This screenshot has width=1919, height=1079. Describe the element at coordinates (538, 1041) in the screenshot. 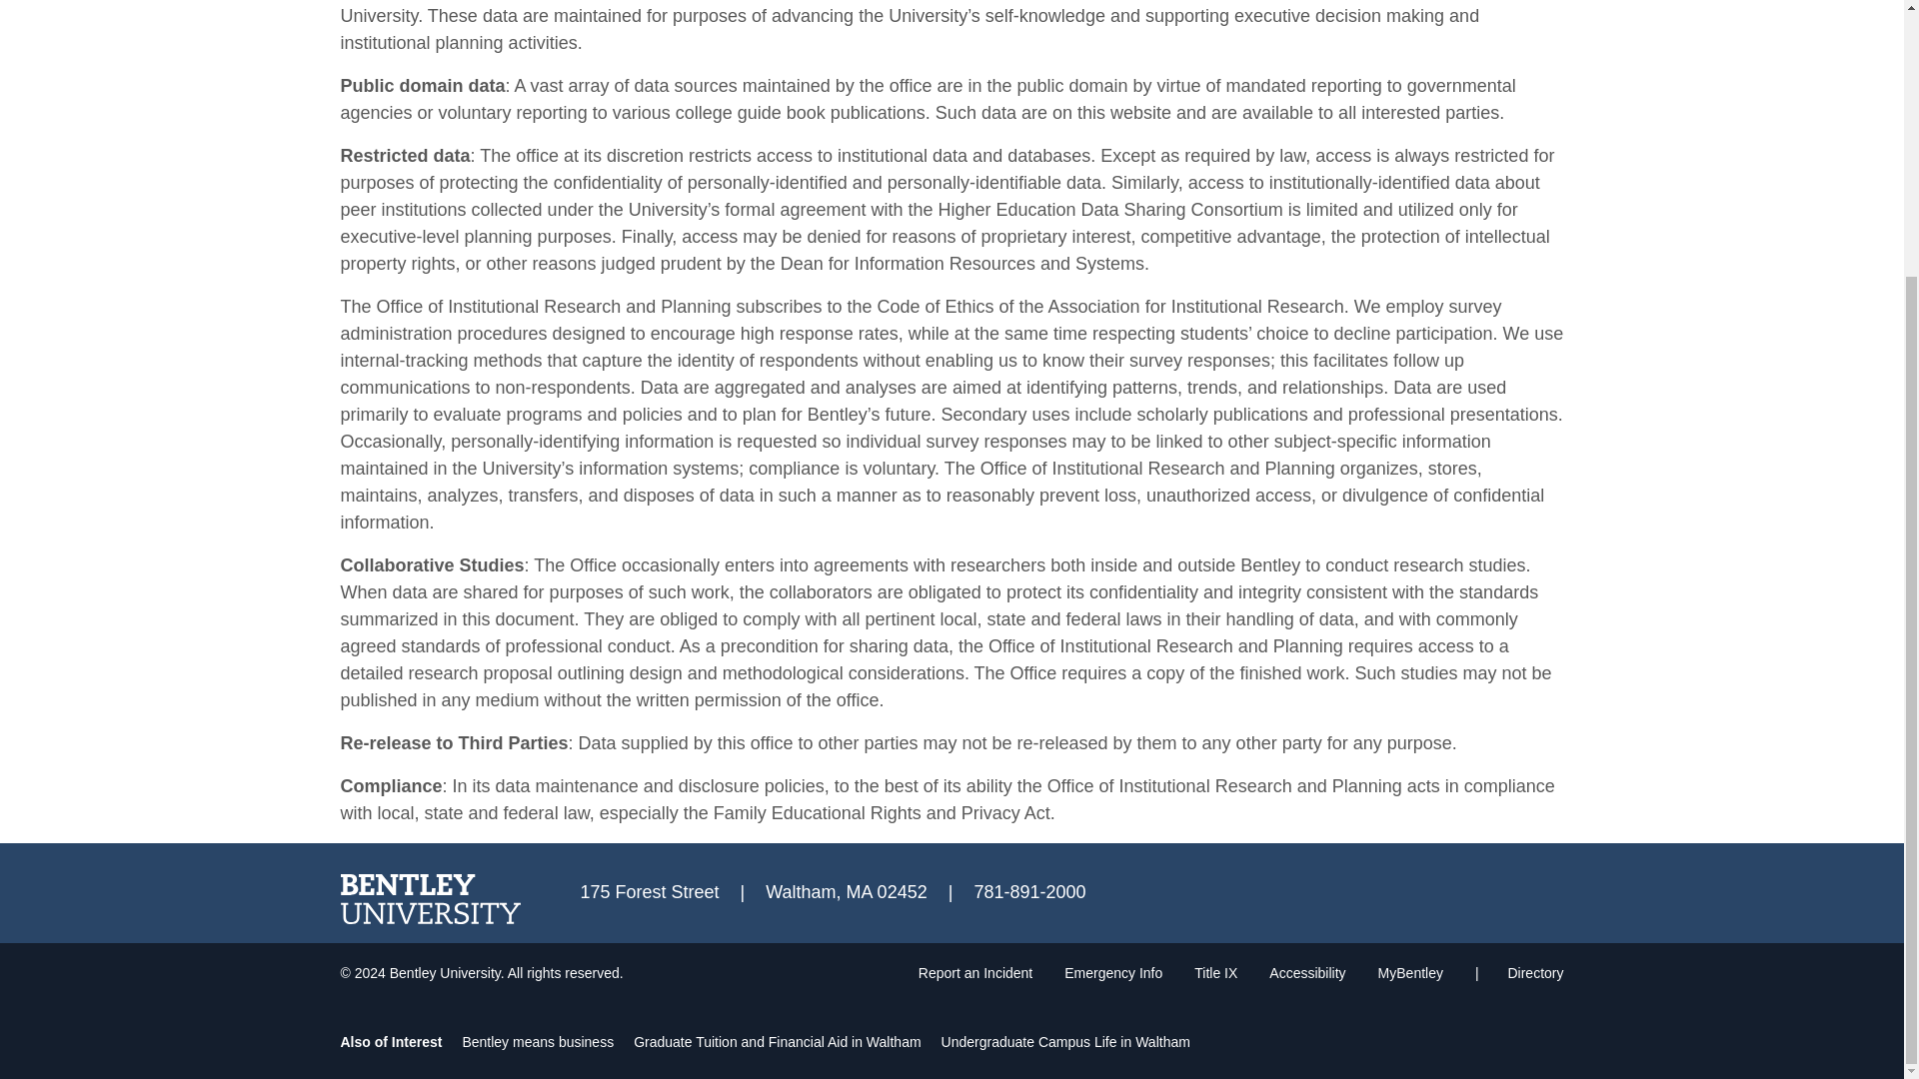

I see `Bentley means business` at that location.